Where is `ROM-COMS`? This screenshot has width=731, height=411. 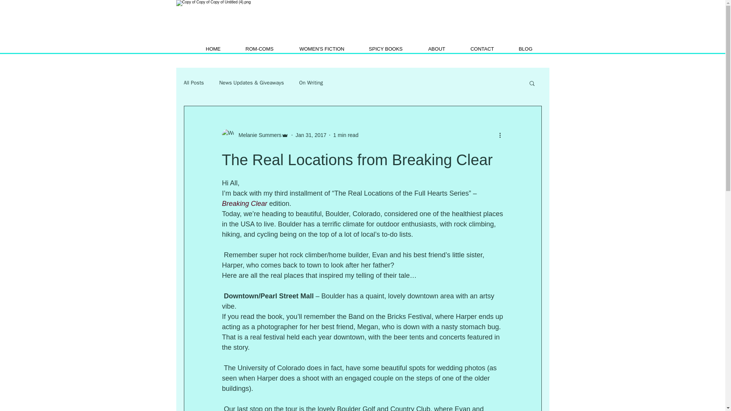
ROM-COMS is located at coordinates (251, 49).